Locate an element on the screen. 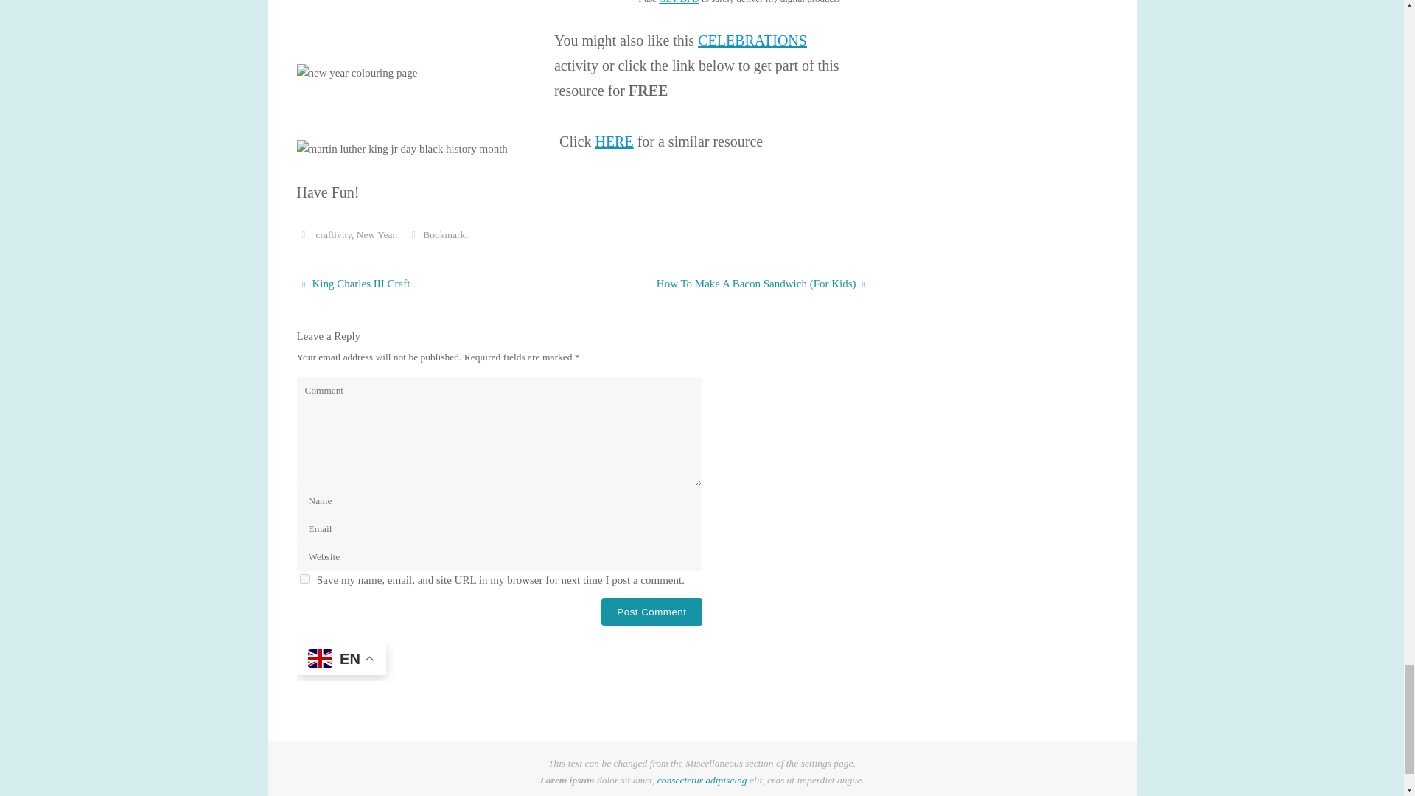 The height and width of the screenshot is (796, 1415). yes is located at coordinates (304, 578).